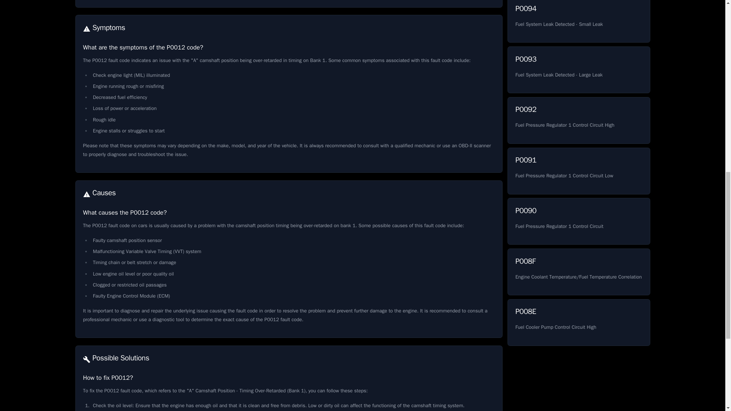 This screenshot has height=411, width=731. Describe the element at coordinates (578, 70) in the screenshot. I see `P0094` at that location.